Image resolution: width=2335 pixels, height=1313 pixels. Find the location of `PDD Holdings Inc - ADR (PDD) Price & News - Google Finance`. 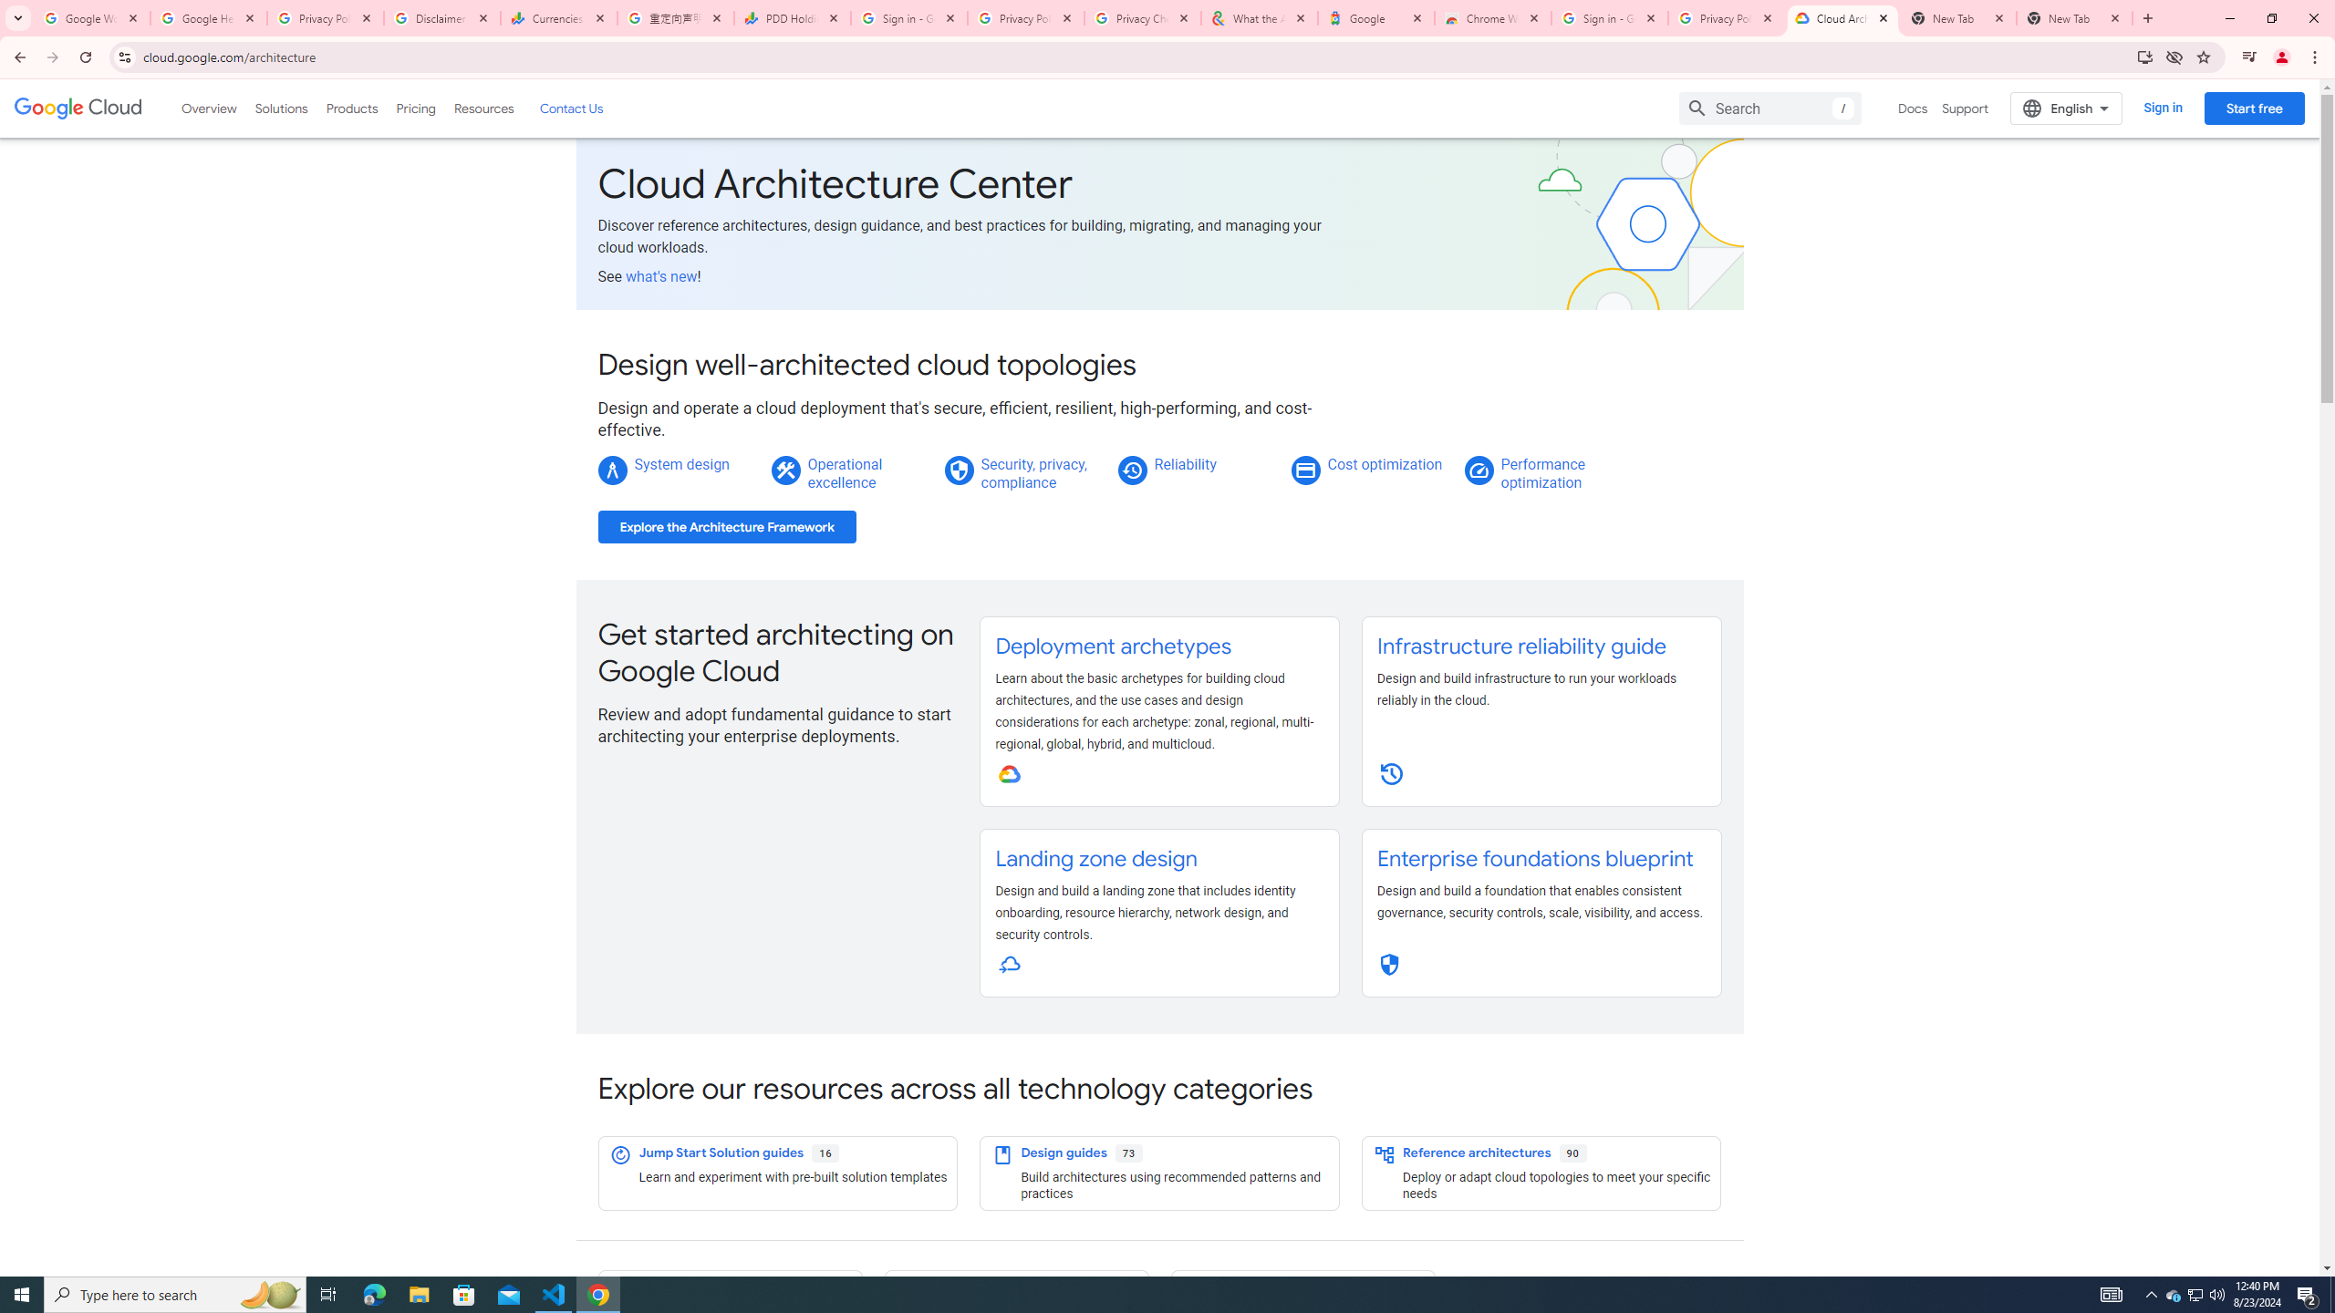

PDD Holdings Inc - ADR (PDD) Price & News - Google Finance is located at coordinates (793, 18).